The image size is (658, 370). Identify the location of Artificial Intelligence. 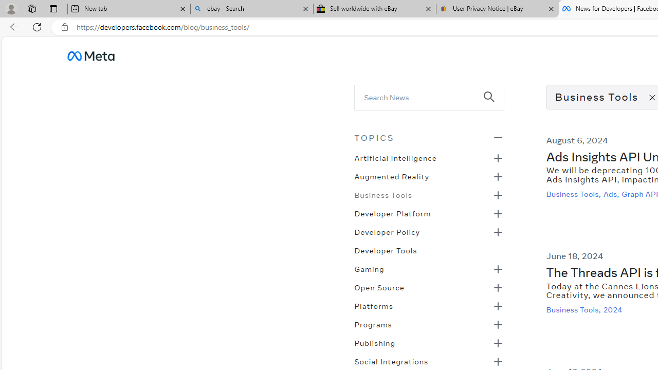
(395, 157).